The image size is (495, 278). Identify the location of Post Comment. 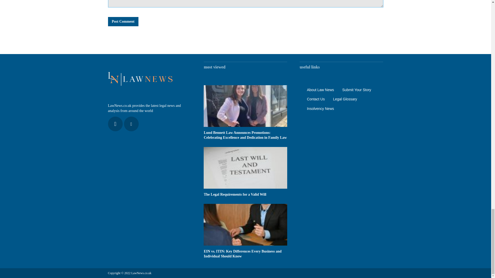
(123, 21).